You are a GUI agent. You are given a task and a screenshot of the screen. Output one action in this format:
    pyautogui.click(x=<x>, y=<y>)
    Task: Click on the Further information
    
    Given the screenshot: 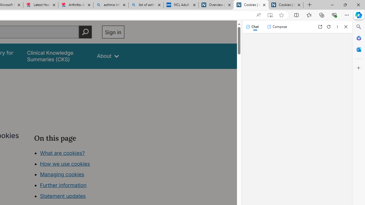 What is the action you would take?
    pyautogui.click(x=63, y=185)
    